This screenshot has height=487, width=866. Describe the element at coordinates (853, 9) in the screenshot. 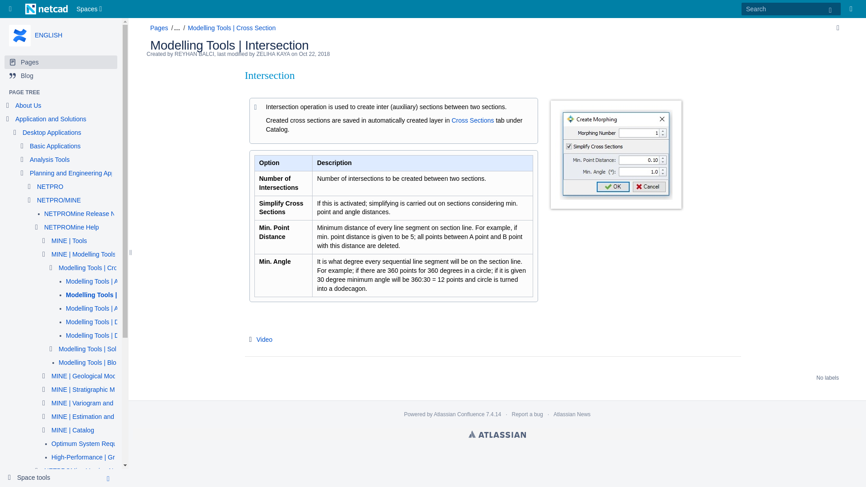

I see `Help` at that location.